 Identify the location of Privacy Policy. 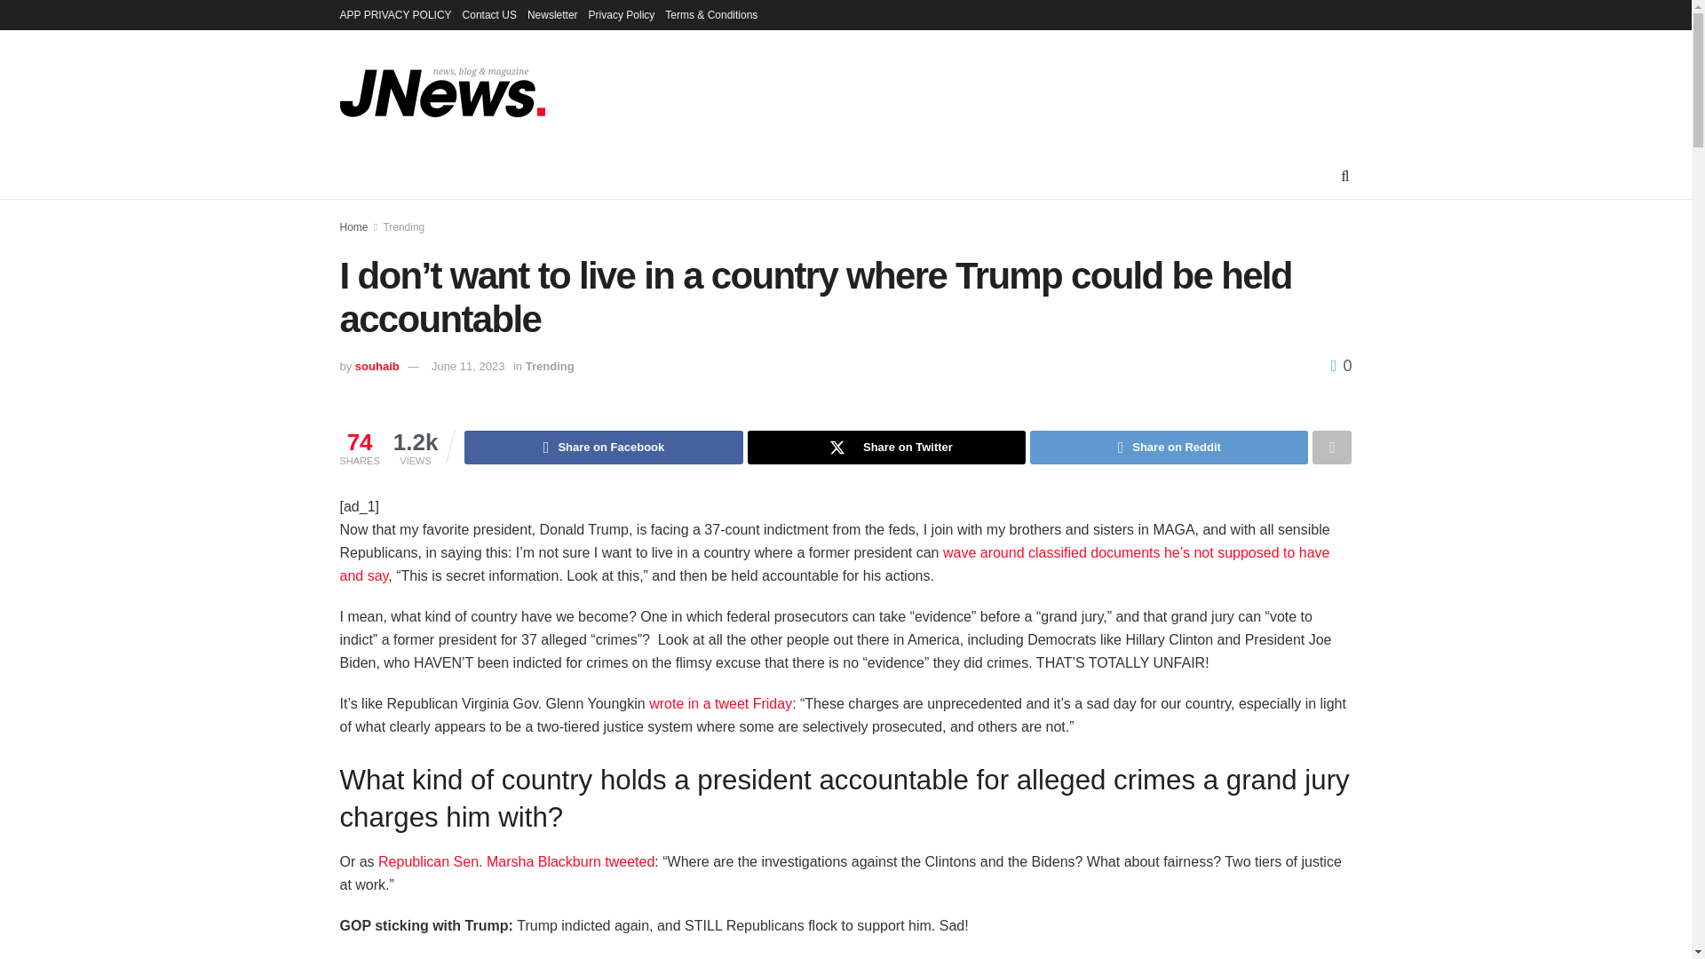
(622, 14).